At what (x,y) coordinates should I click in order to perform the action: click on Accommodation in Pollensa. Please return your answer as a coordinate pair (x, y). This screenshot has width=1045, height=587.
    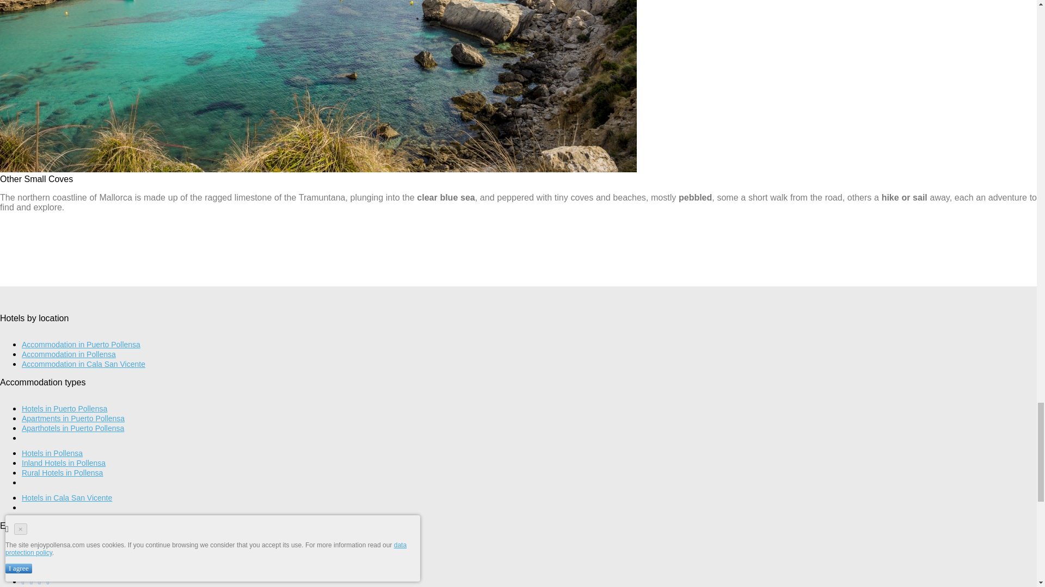
    Looking at the image, I should click on (69, 354).